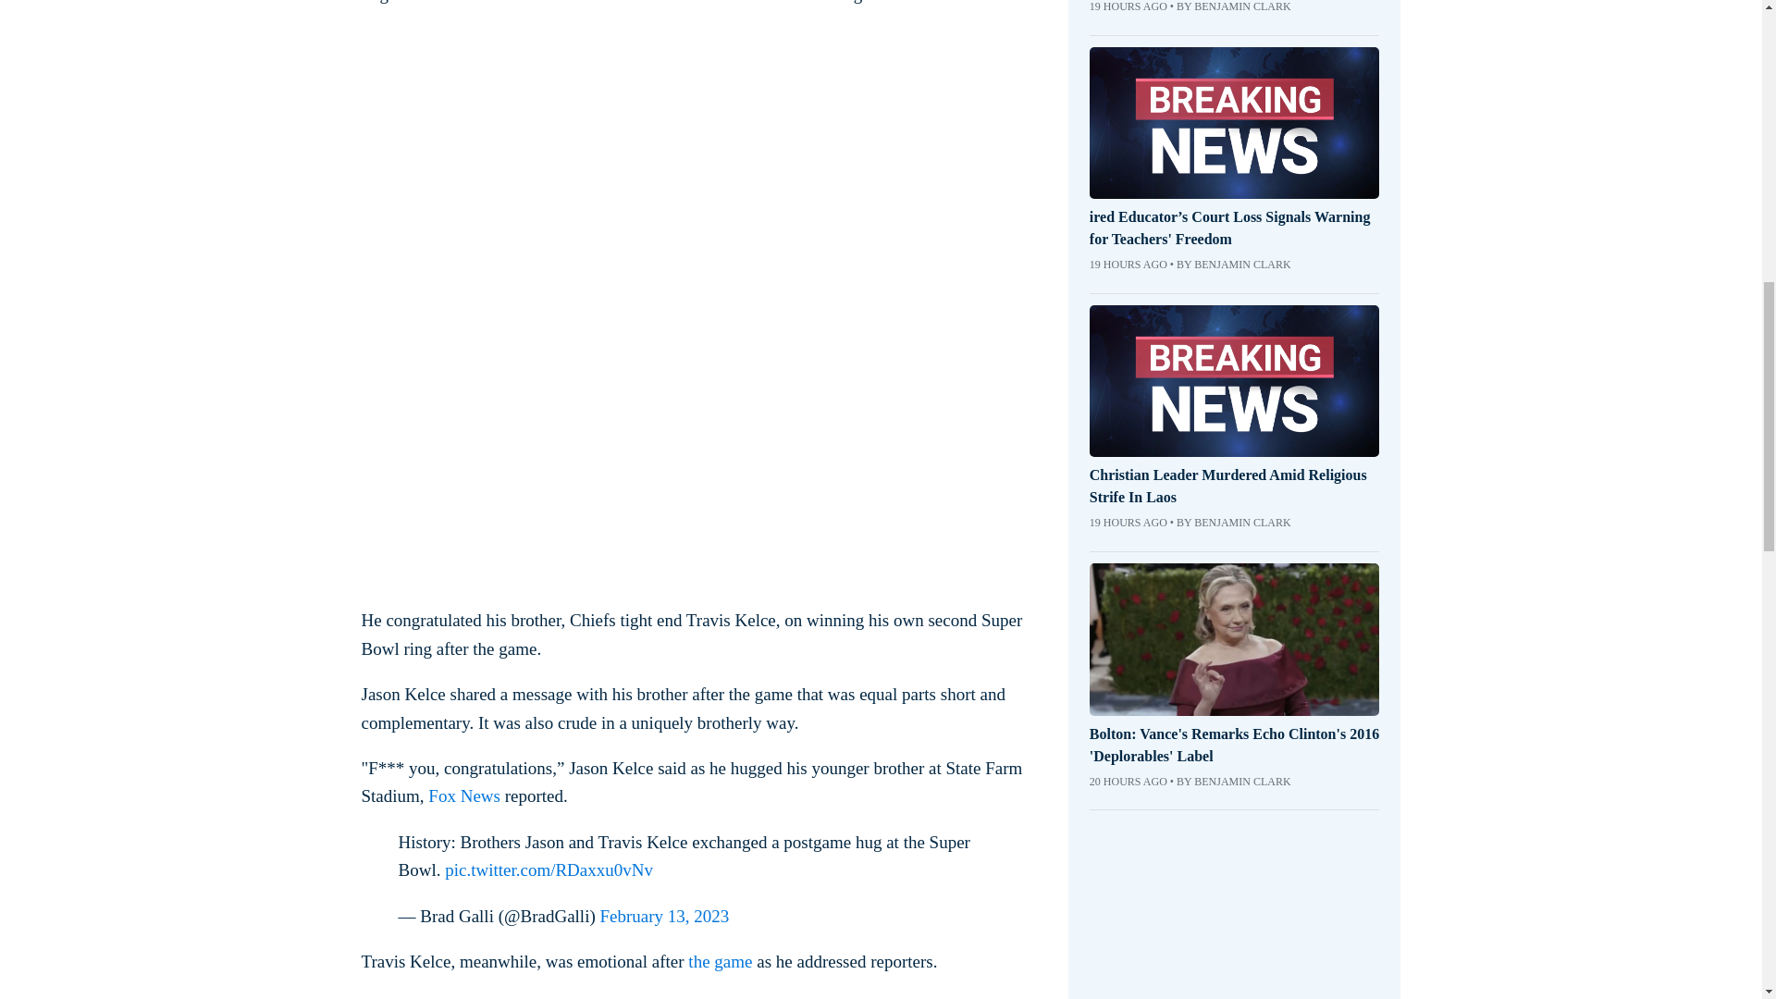 This screenshot has height=999, width=1776. What do you see at coordinates (720, 961) in the screenshot?
I see `the game` at bounding box center [720, 961].